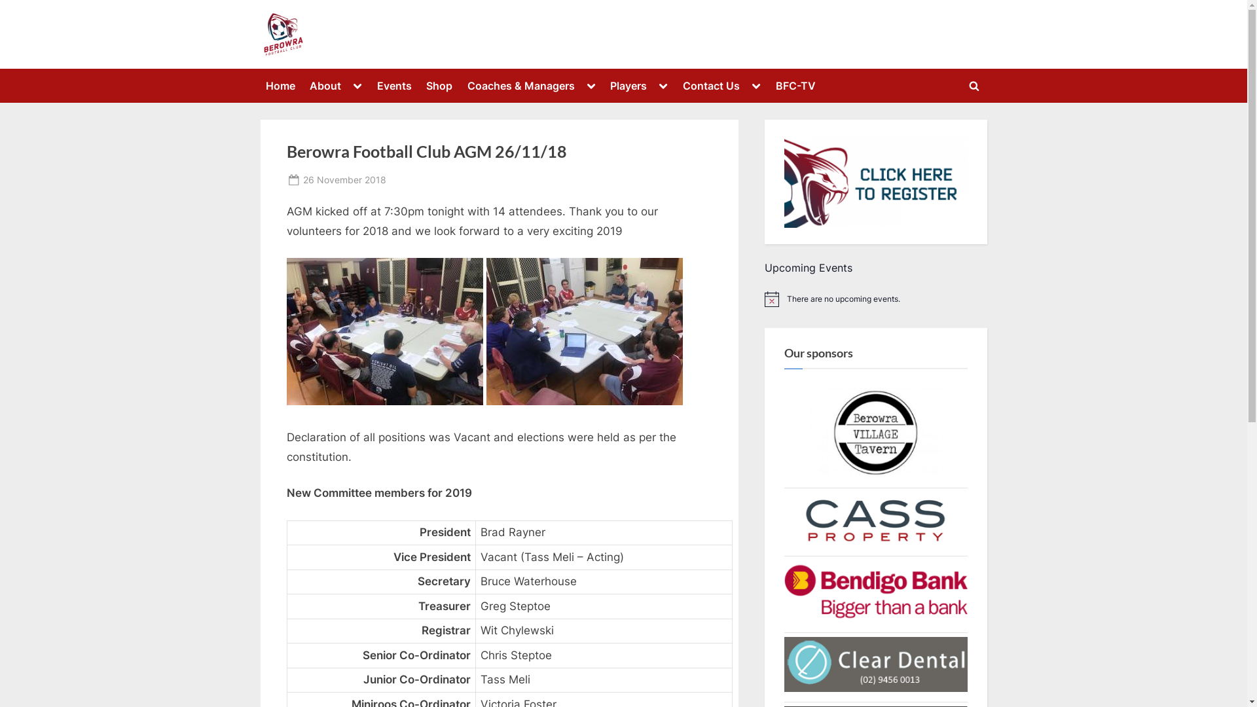 This screenshot has width=1257, height=707. I want to click on Contact Us, so click(711, 86).